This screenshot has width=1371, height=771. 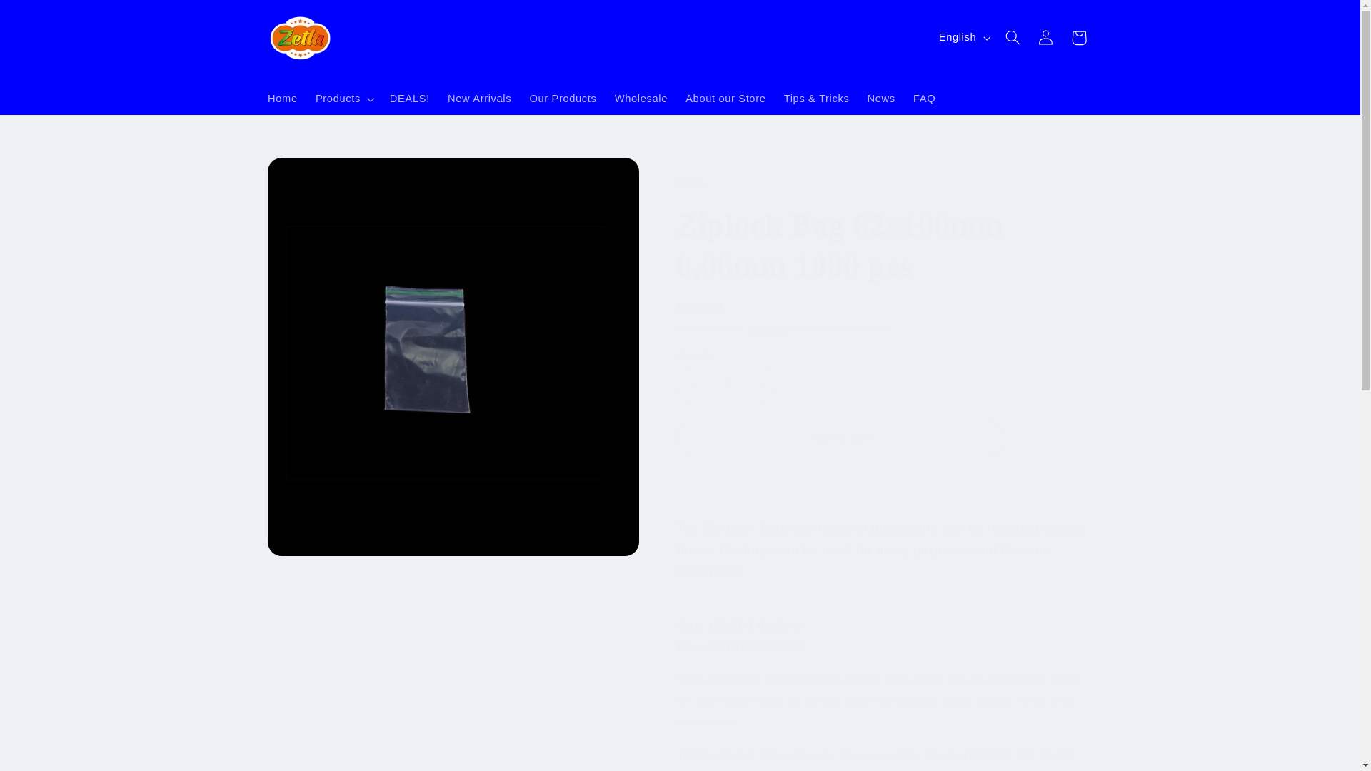 I want to click on Skip to content, so click(x=45, y=17).